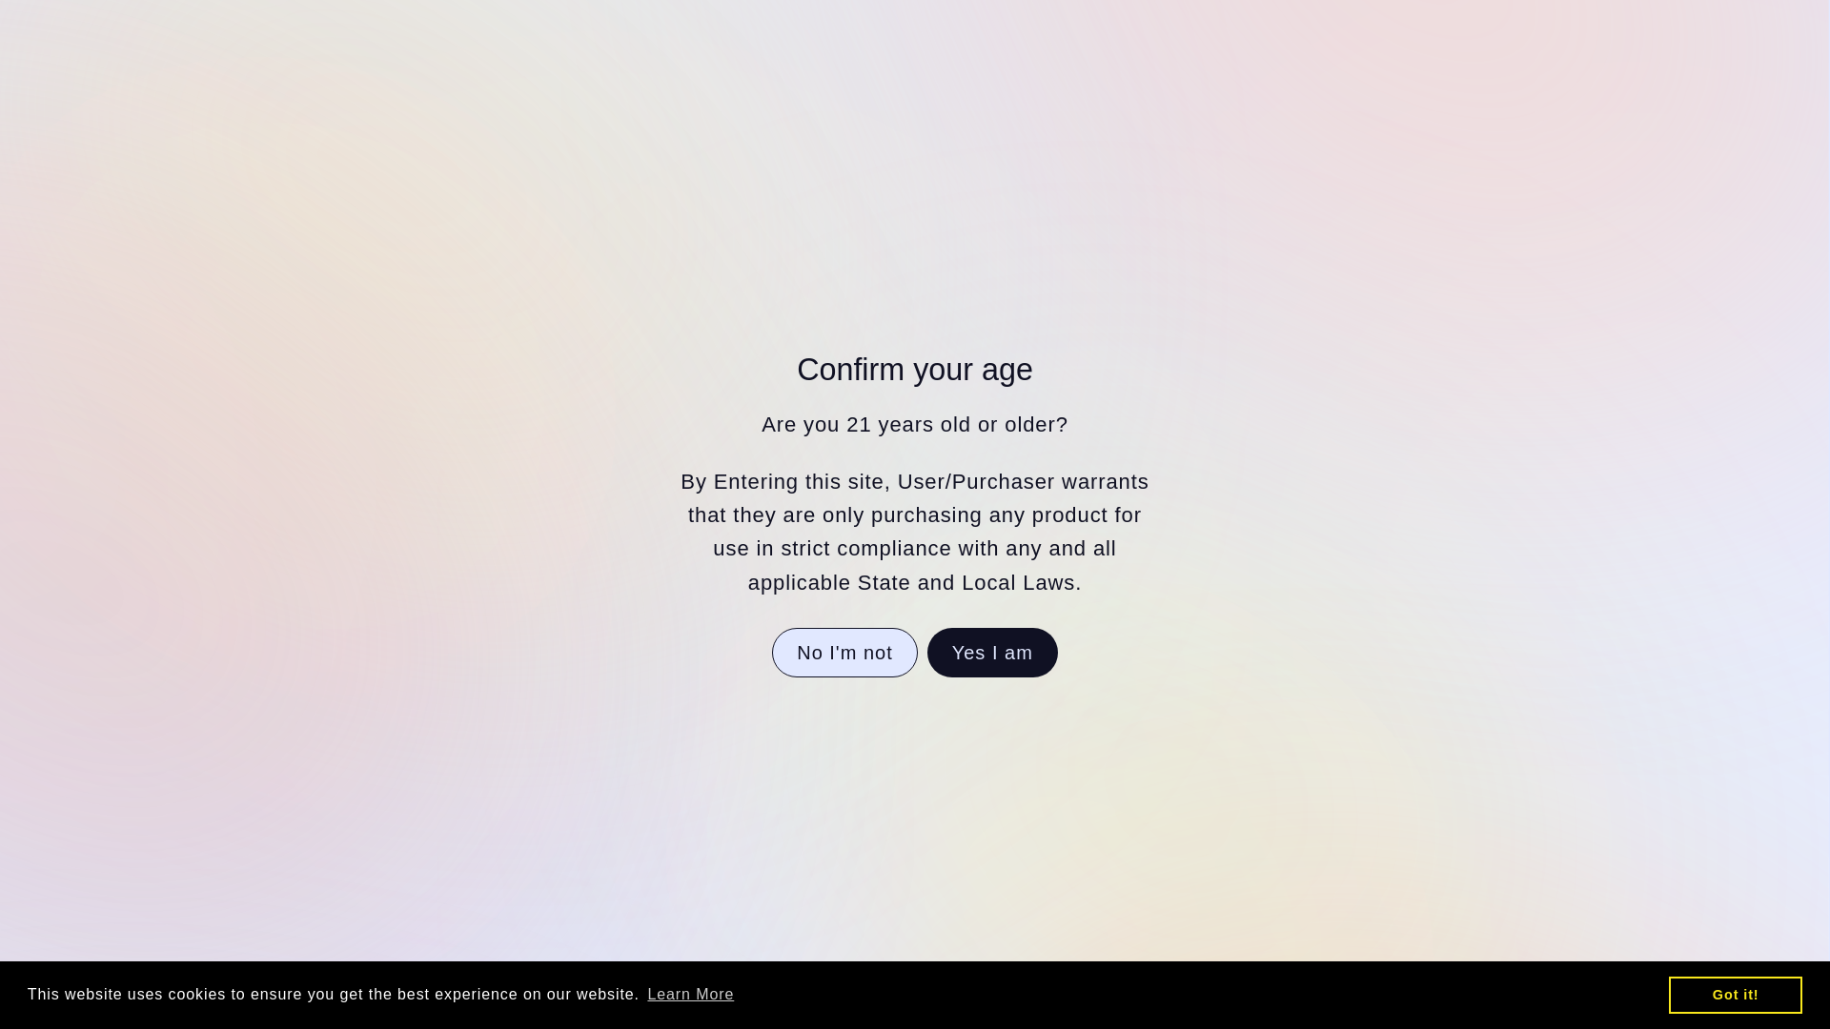  What do you see at coordinates (855, 139) in the screenshot?
I see `FAQs` at bounding box center [855, 139].